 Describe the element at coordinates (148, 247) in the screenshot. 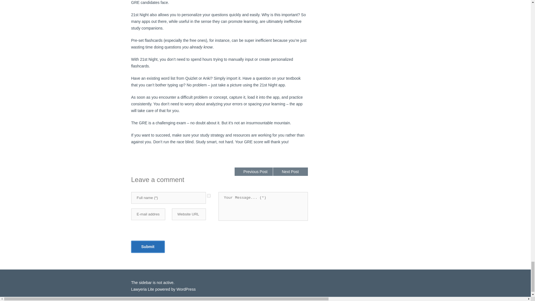

I see `Submit` at that location.